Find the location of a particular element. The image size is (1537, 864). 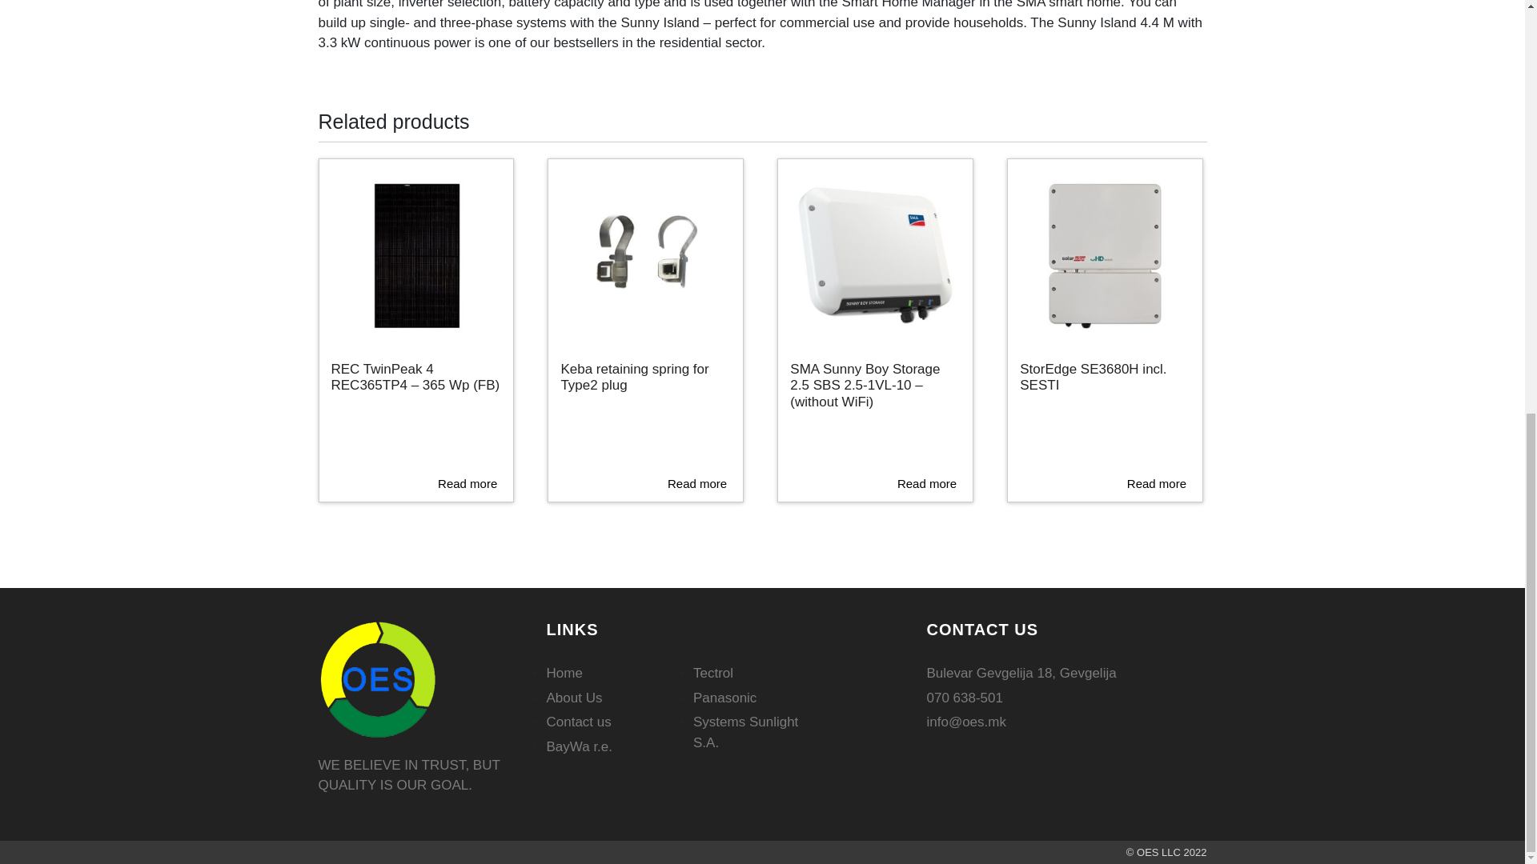

Read more is located at coordinates (696, 483).